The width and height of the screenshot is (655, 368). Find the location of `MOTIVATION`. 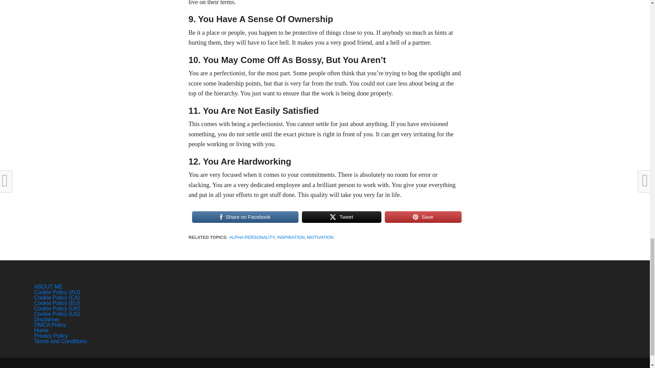

MOTIVATION is located at coordinates (320, 237).